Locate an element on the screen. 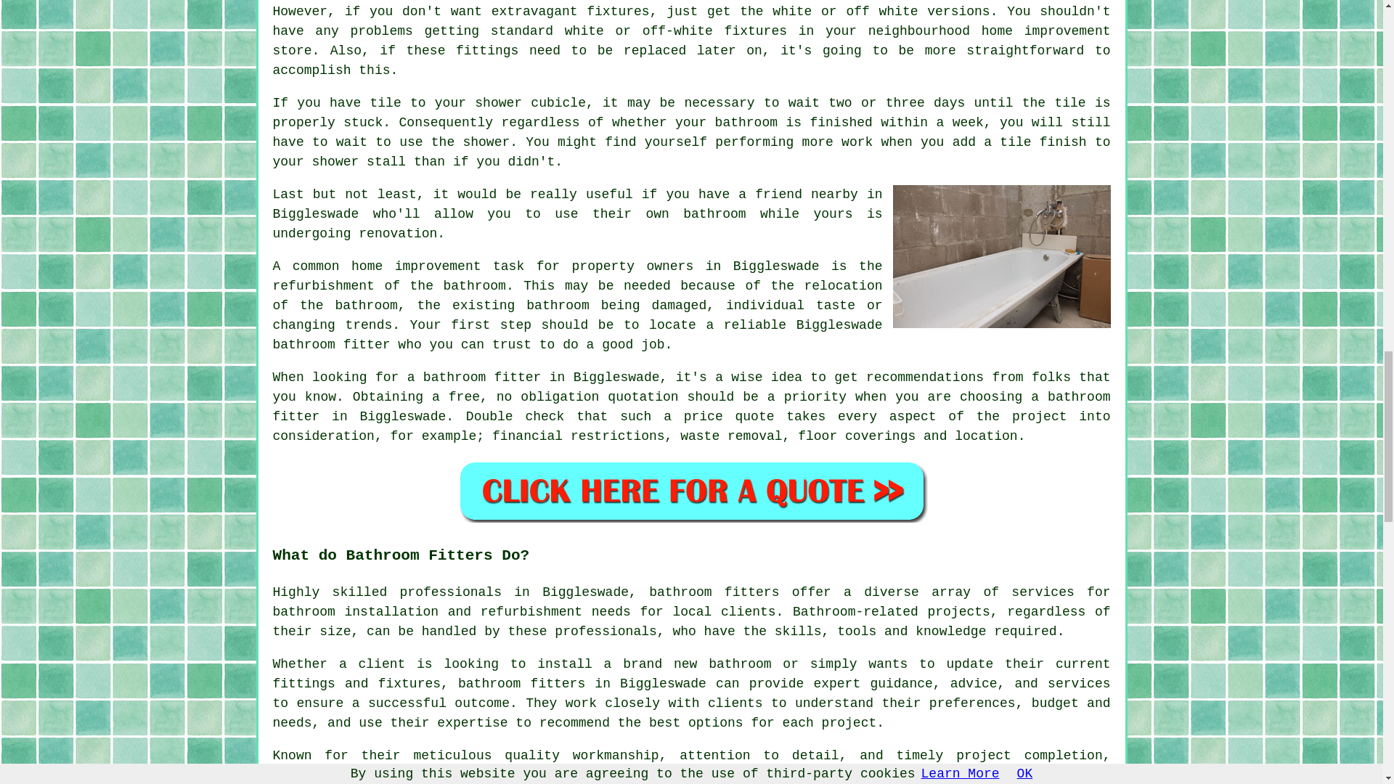  Click For Bathroom Fitters Biggleswade is located at coordinates (691, 491).